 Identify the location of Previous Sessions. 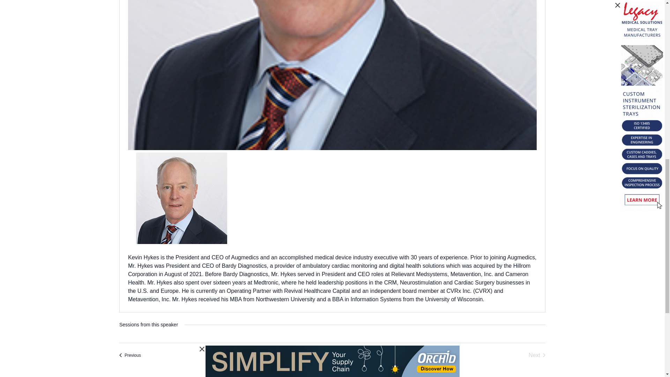
(130, 355).